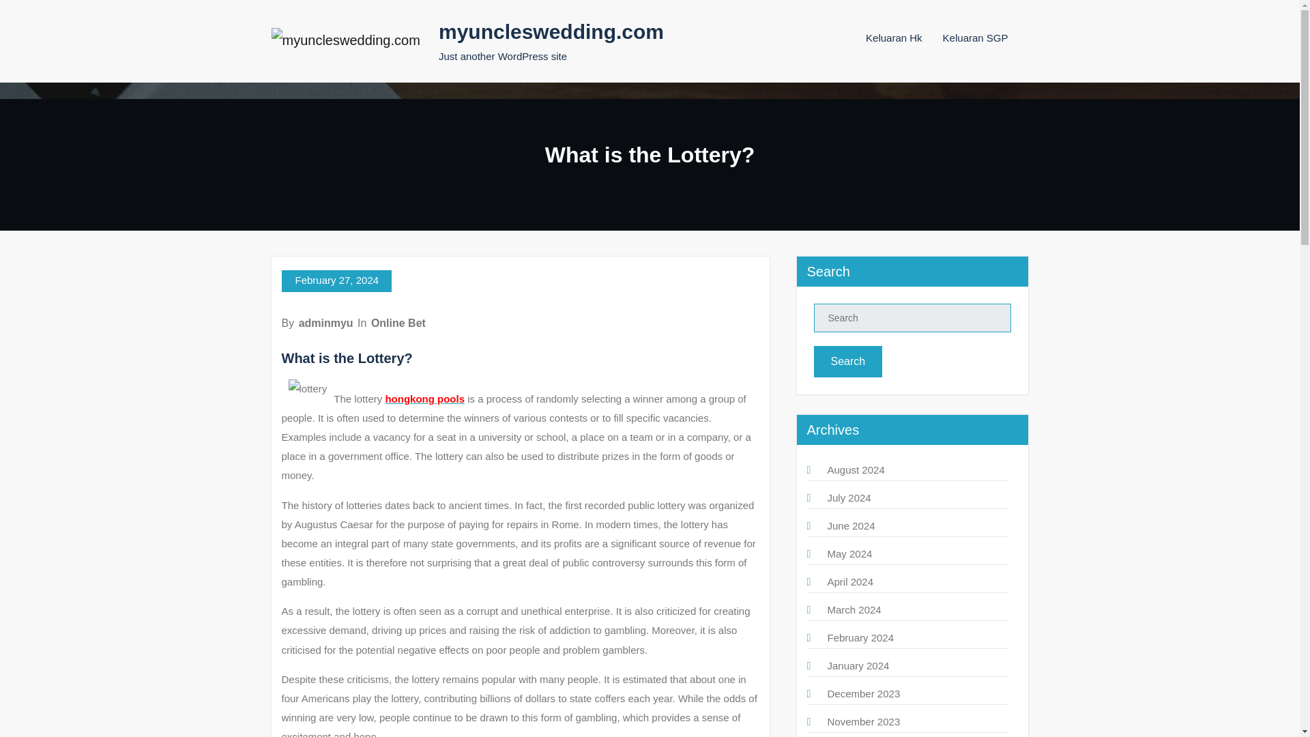 Image resolution: width=1310 pixels, height=737 pixels. What do you see at coordinates (850, 581) in the screenshot?
I see `April 2024` at bounding box center [850, 581].